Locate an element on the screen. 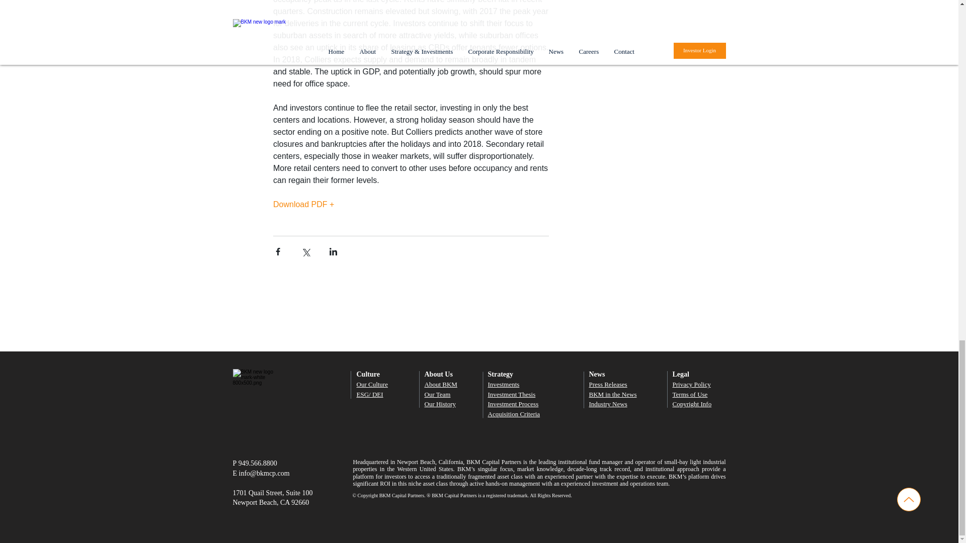 The image size is (966, 543). Investment Process is located at coordinates (513, 404).